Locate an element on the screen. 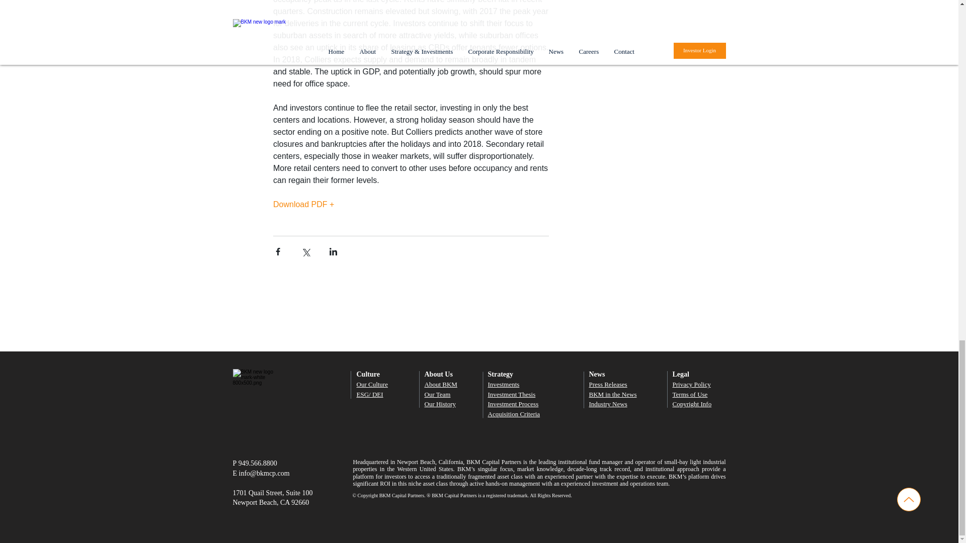 The image size is (966, 543). Investment Process is located at coordinates (513, 404).